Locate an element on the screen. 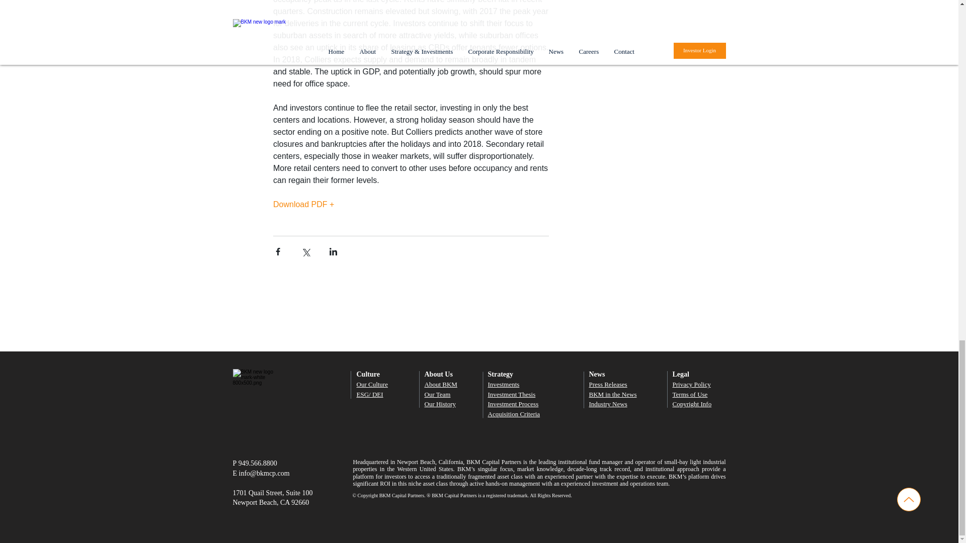 The image size is (966, 543). Investment Process is located at coordinates (513, 404).